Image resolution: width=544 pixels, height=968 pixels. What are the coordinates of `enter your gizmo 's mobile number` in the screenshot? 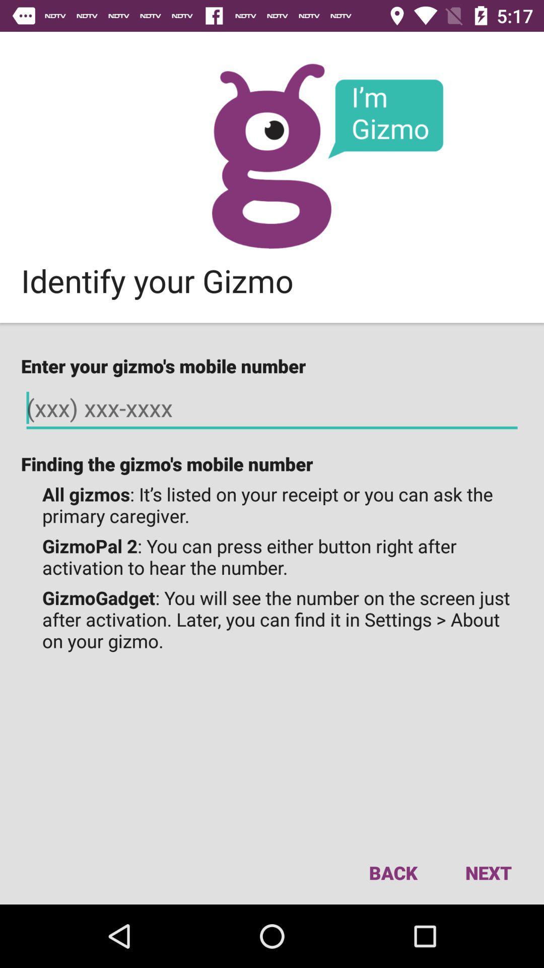 It's located at (272, 408).